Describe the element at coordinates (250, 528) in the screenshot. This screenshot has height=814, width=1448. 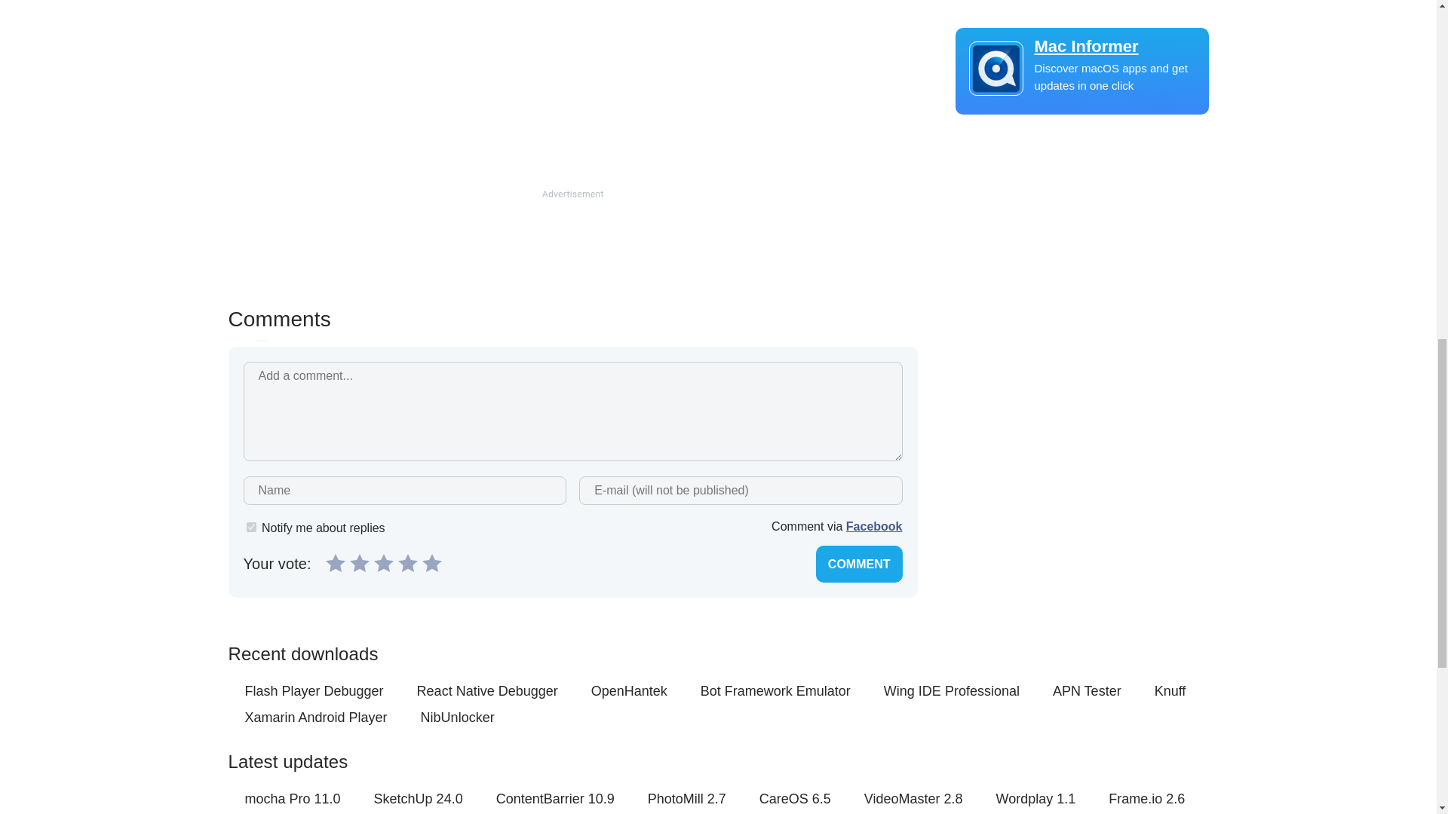
I see `1` at that location.